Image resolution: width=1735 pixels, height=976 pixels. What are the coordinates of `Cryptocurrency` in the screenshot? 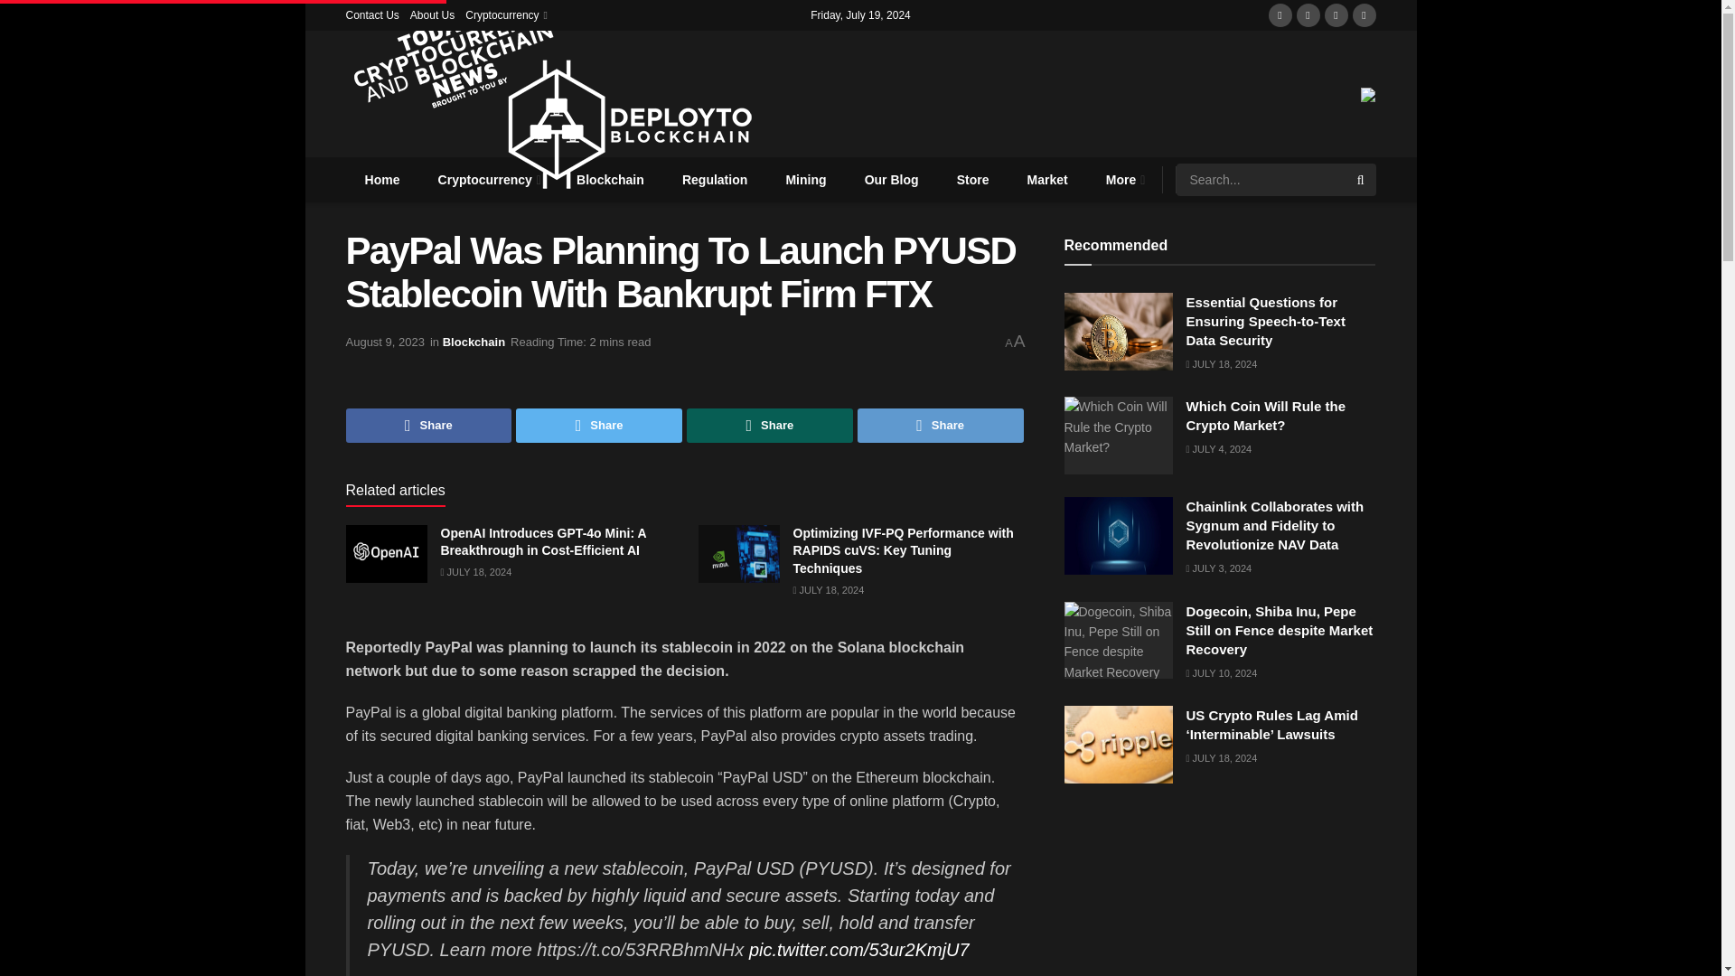 It's located at (489, 179).